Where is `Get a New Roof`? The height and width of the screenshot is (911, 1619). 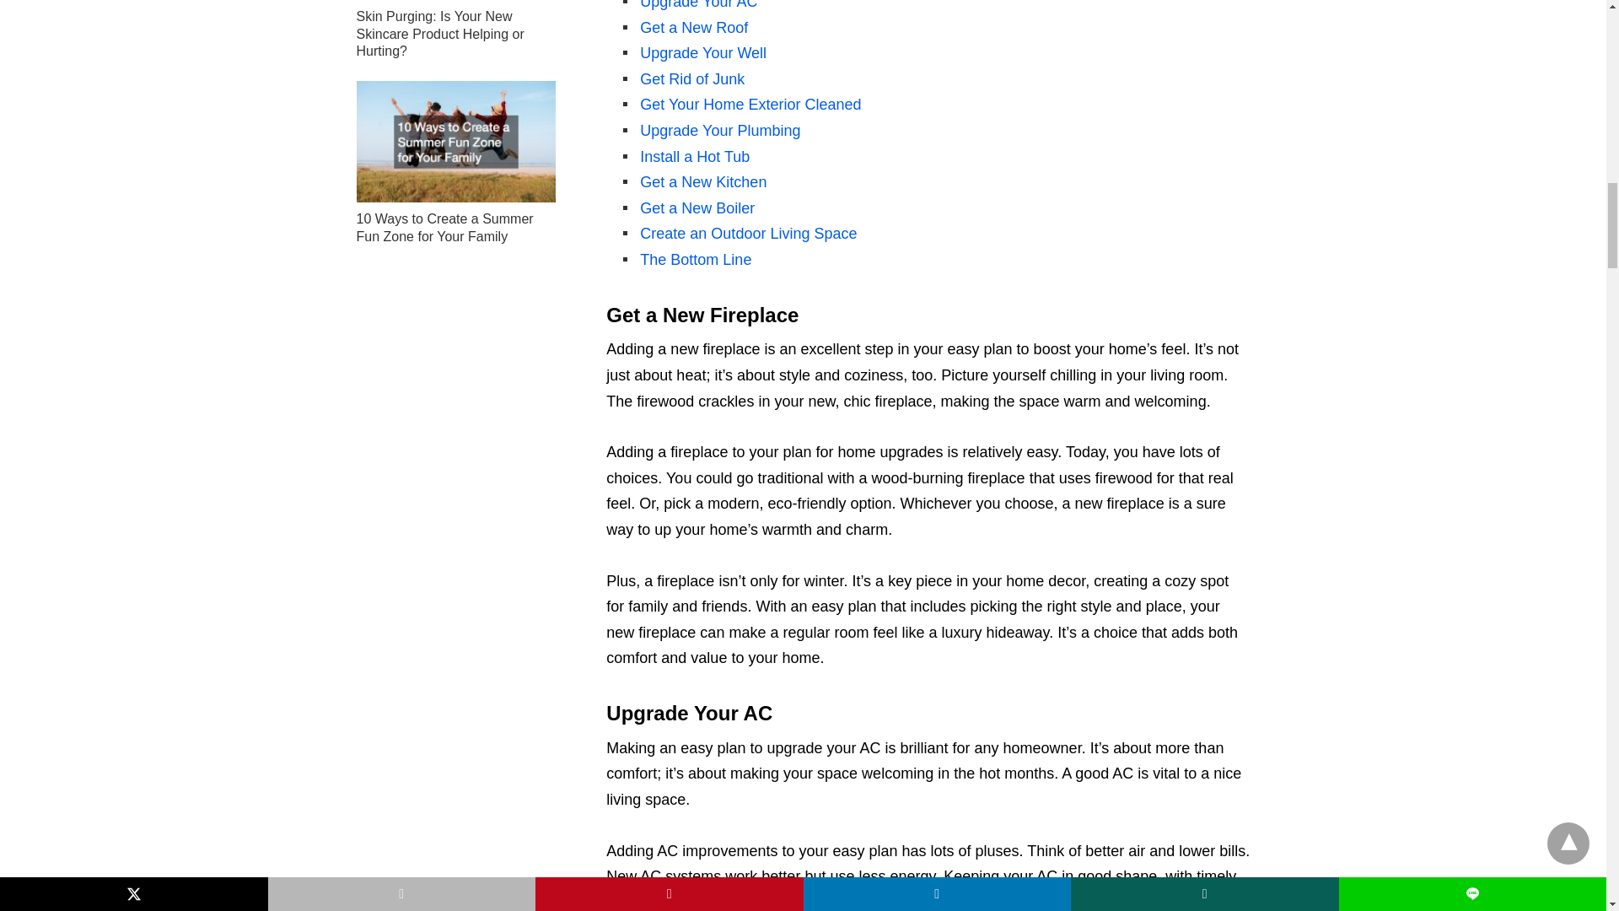 Get a New Roof is located at coordinates (693, 27).